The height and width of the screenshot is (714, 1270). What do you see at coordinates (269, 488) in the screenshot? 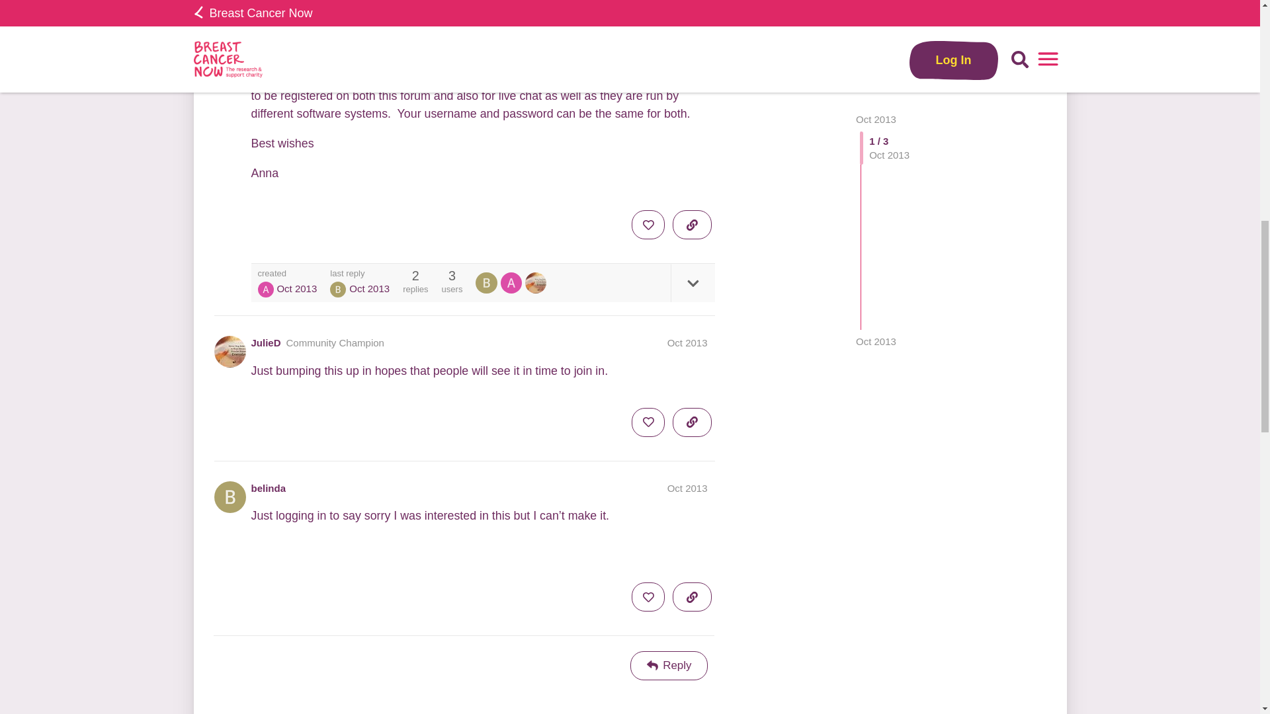
I see `belinda` at bounding box center [269, 488].